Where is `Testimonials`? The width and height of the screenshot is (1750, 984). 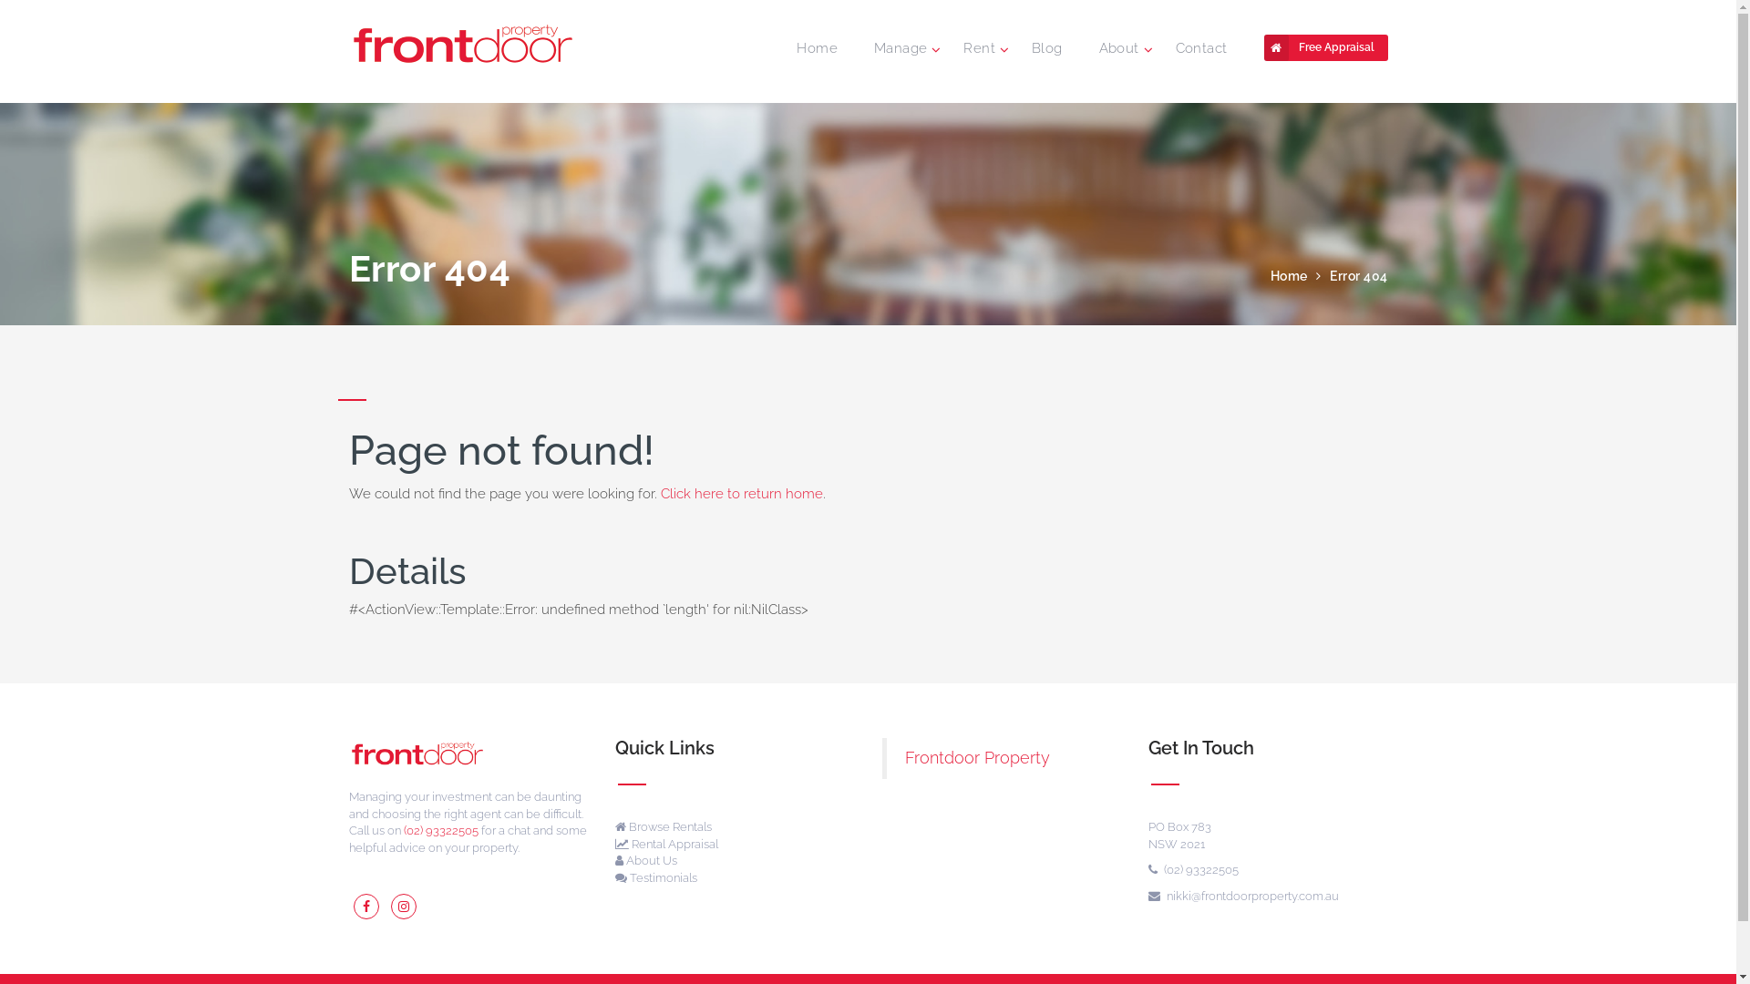
Testimonials is located at coordinates (656, 878).